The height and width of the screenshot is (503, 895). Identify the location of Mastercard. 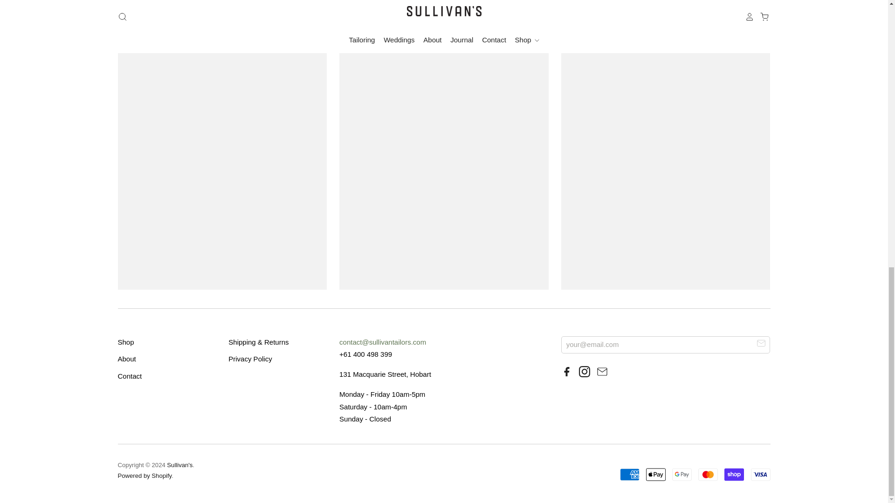
(708, 474).